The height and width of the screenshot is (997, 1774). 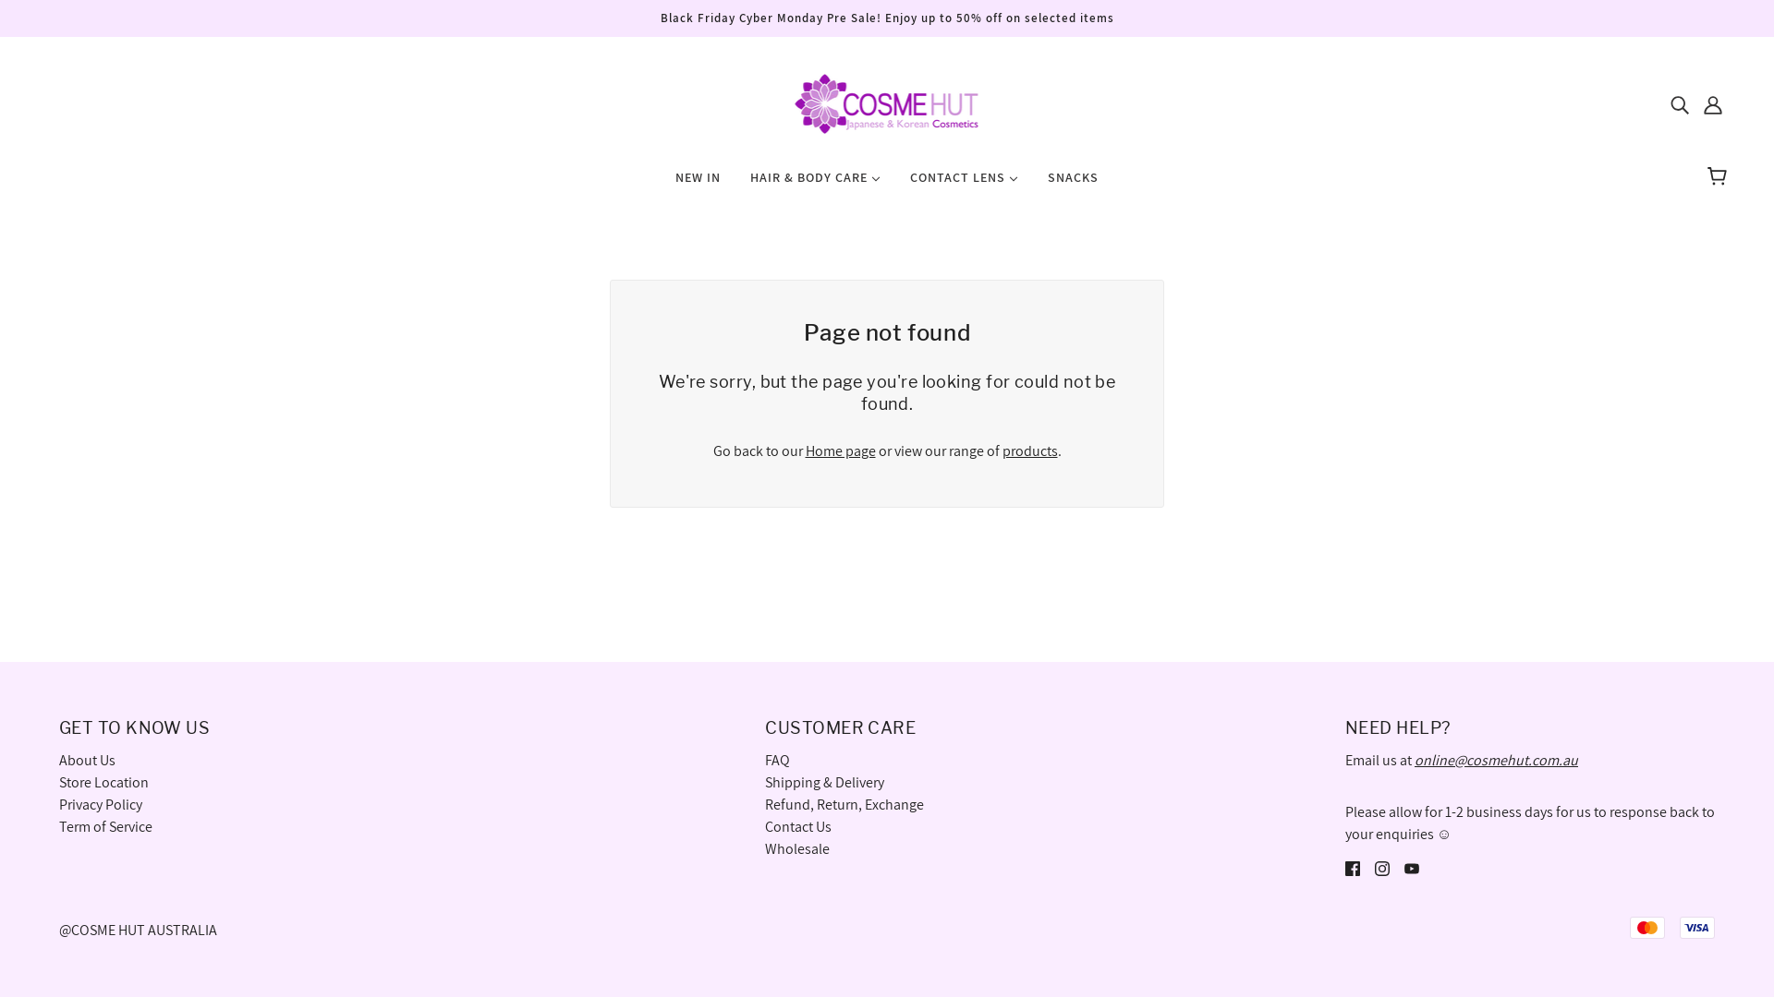 I want to click on About Us, so click(x=87, y=761).